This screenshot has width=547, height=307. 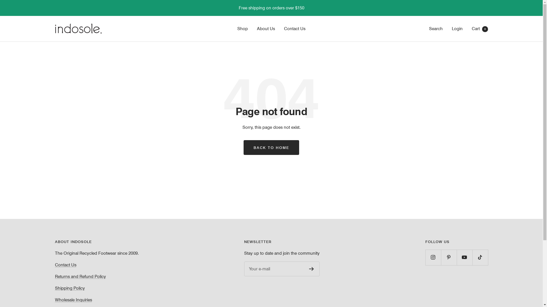 What do you see at coordinates (243, 29) in the screenshot?
I see `Shop` at bounding box center [243, 29].